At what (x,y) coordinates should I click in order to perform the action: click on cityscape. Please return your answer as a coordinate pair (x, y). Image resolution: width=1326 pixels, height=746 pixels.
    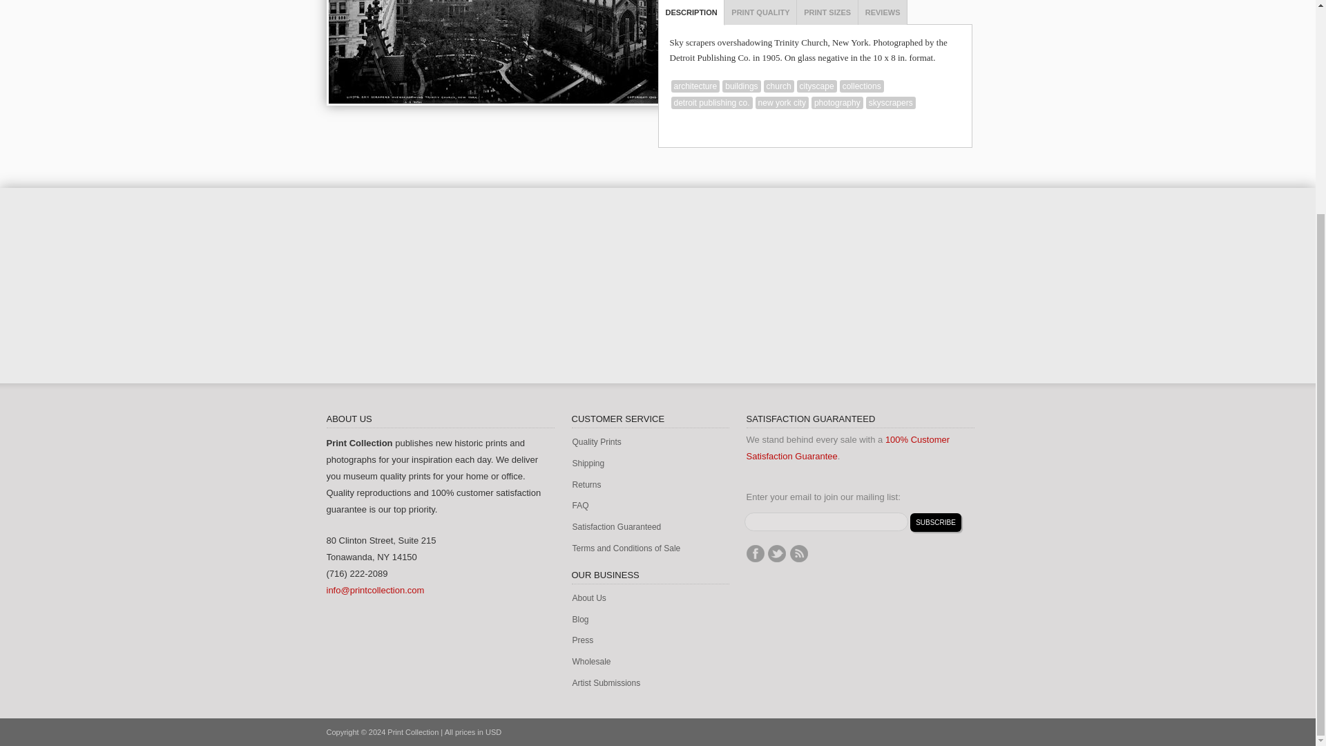
    Looking at the image, I should click on (816, 86).